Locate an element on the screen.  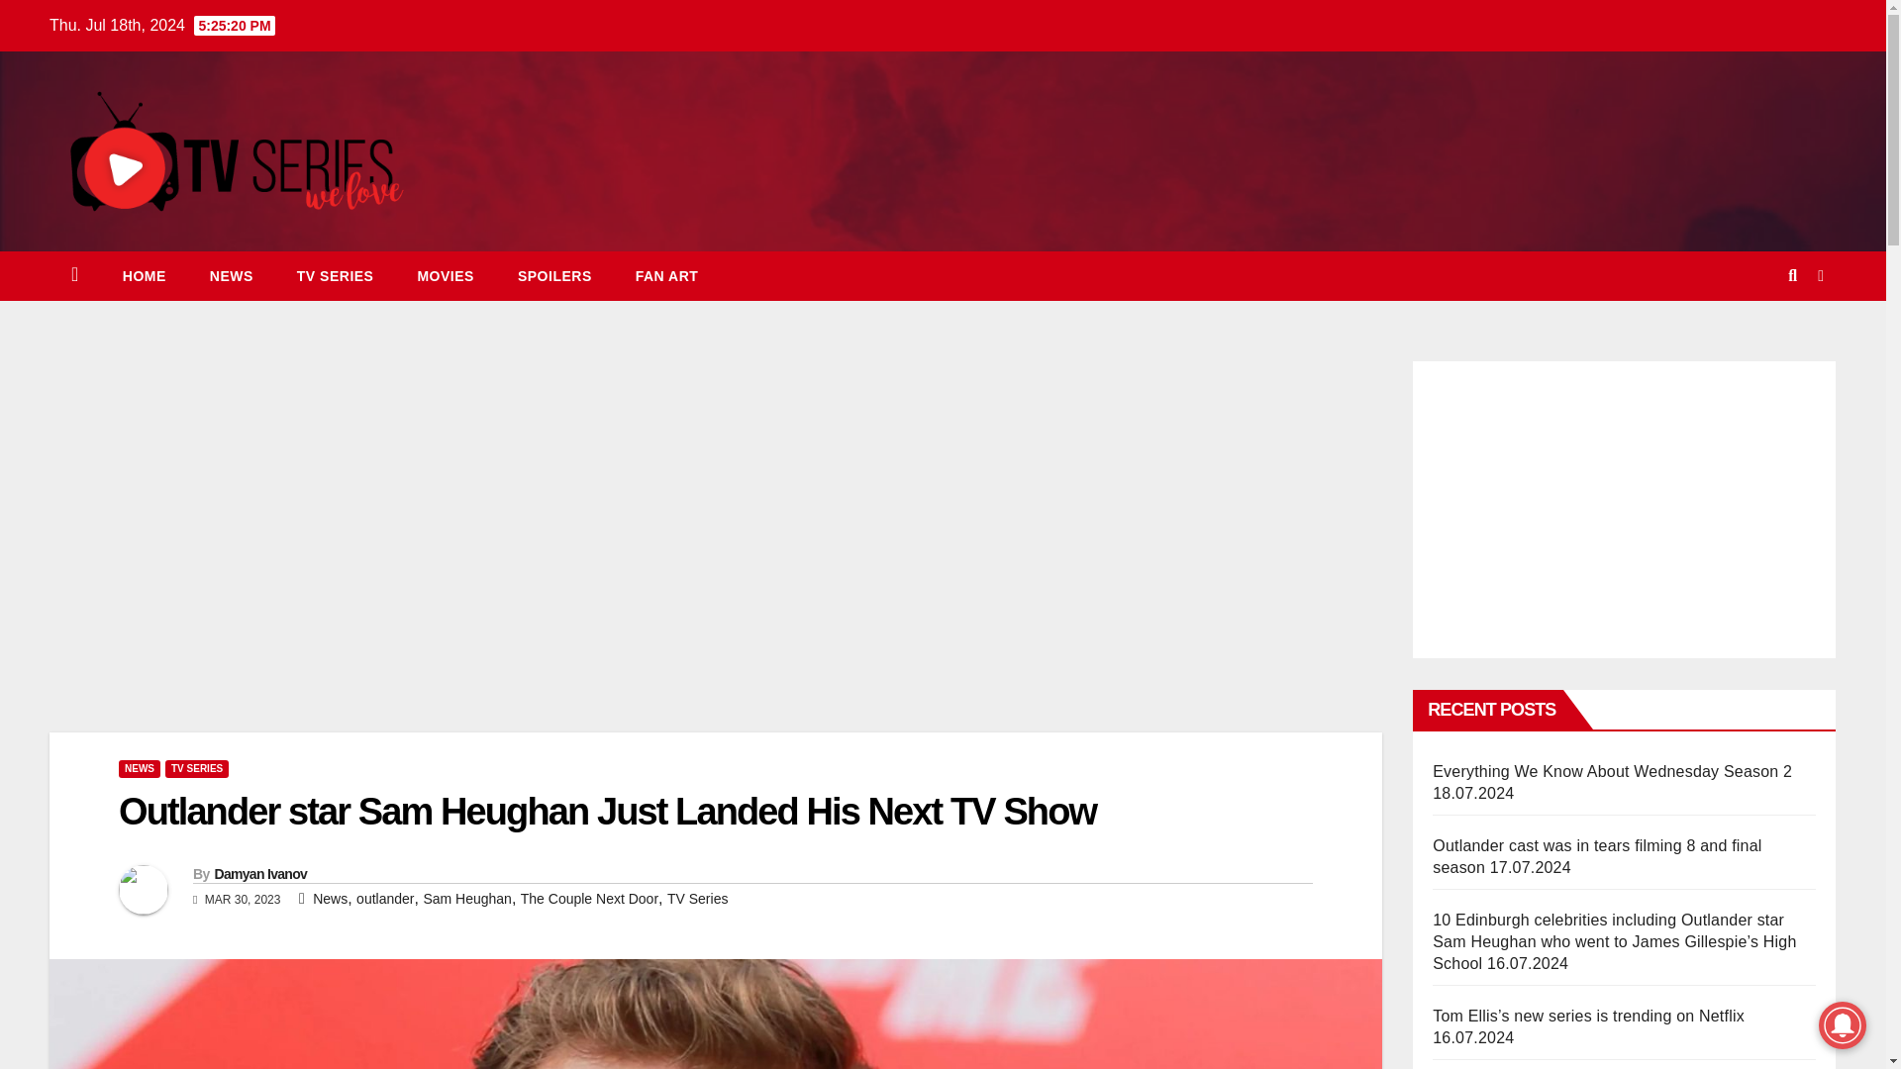
News is located at coordinates (232, 275).